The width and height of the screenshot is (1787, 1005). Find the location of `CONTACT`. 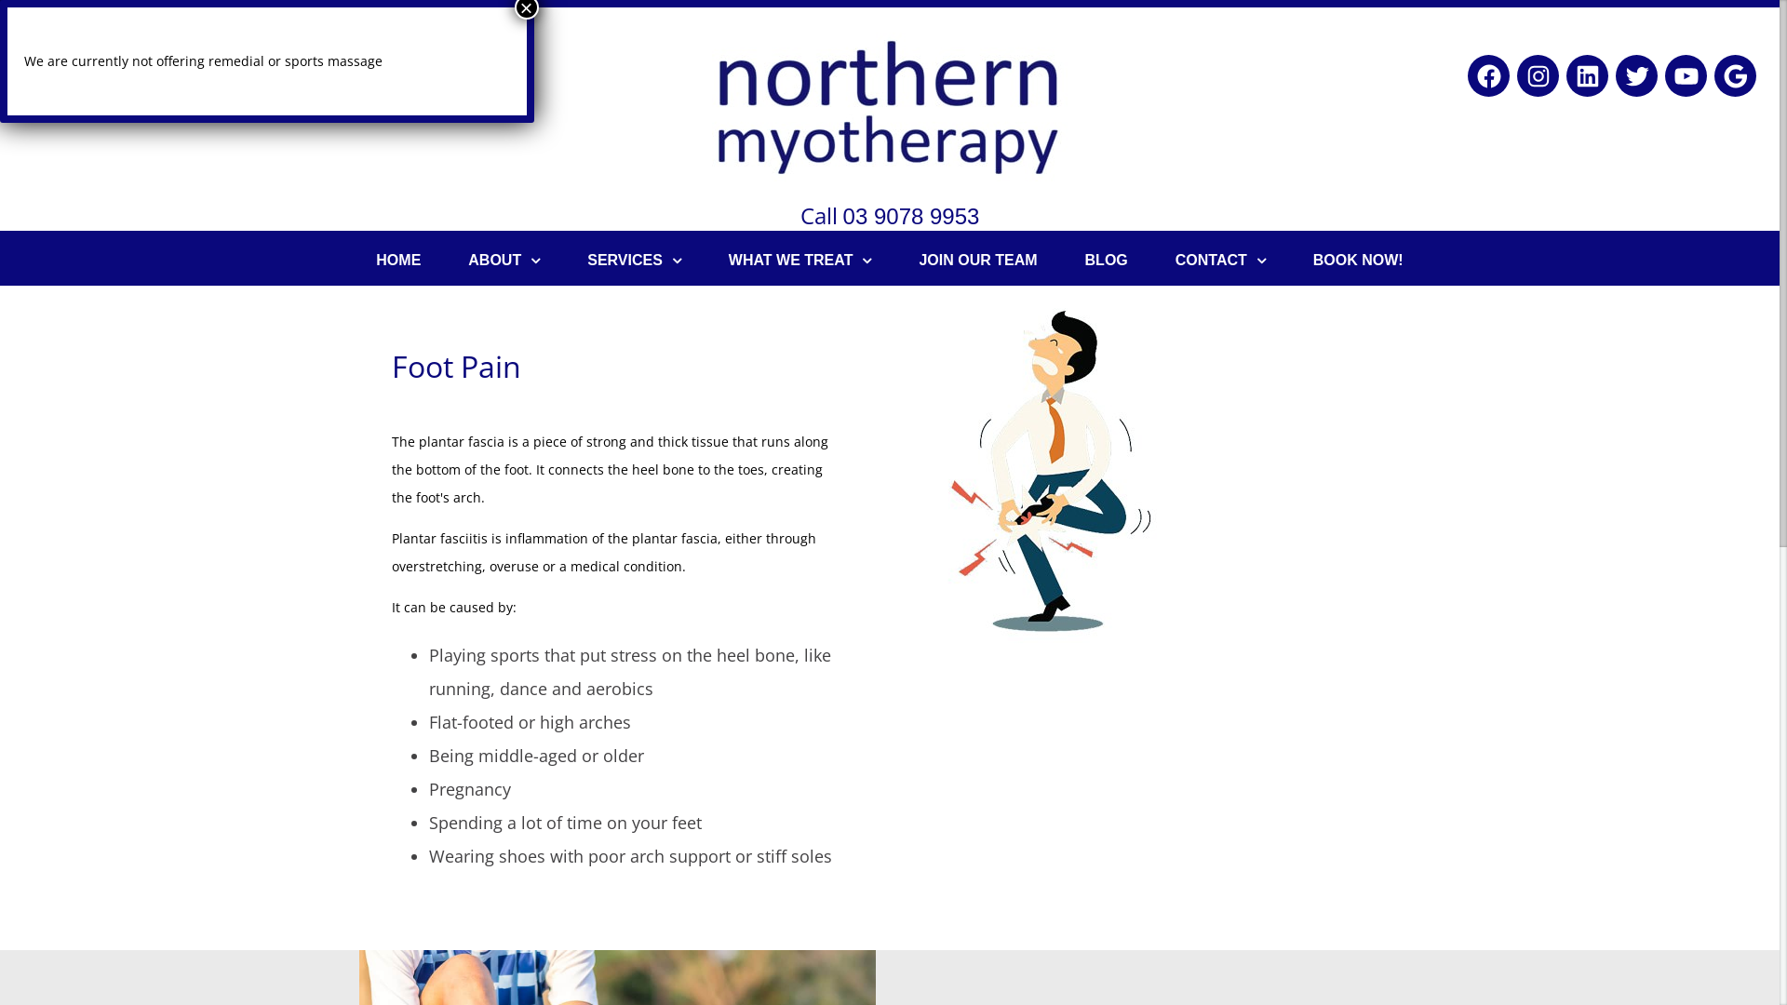

CONTACT is located at coordinates (1221, 261).